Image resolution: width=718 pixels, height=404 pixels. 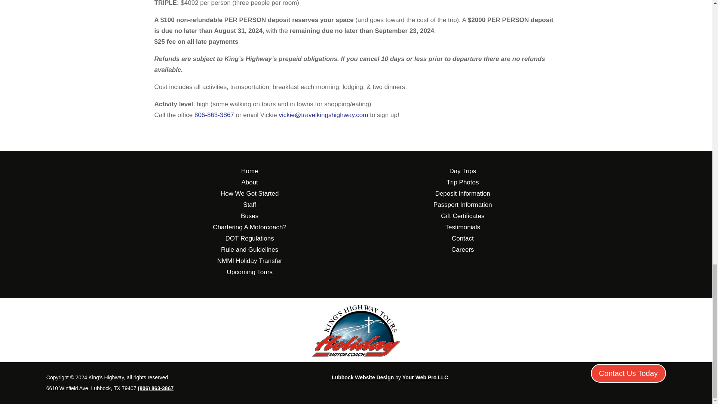 What do you see at coordinates (356, 331) in the screenshot?
I see `New Logo` at bounding box center [356, 331].